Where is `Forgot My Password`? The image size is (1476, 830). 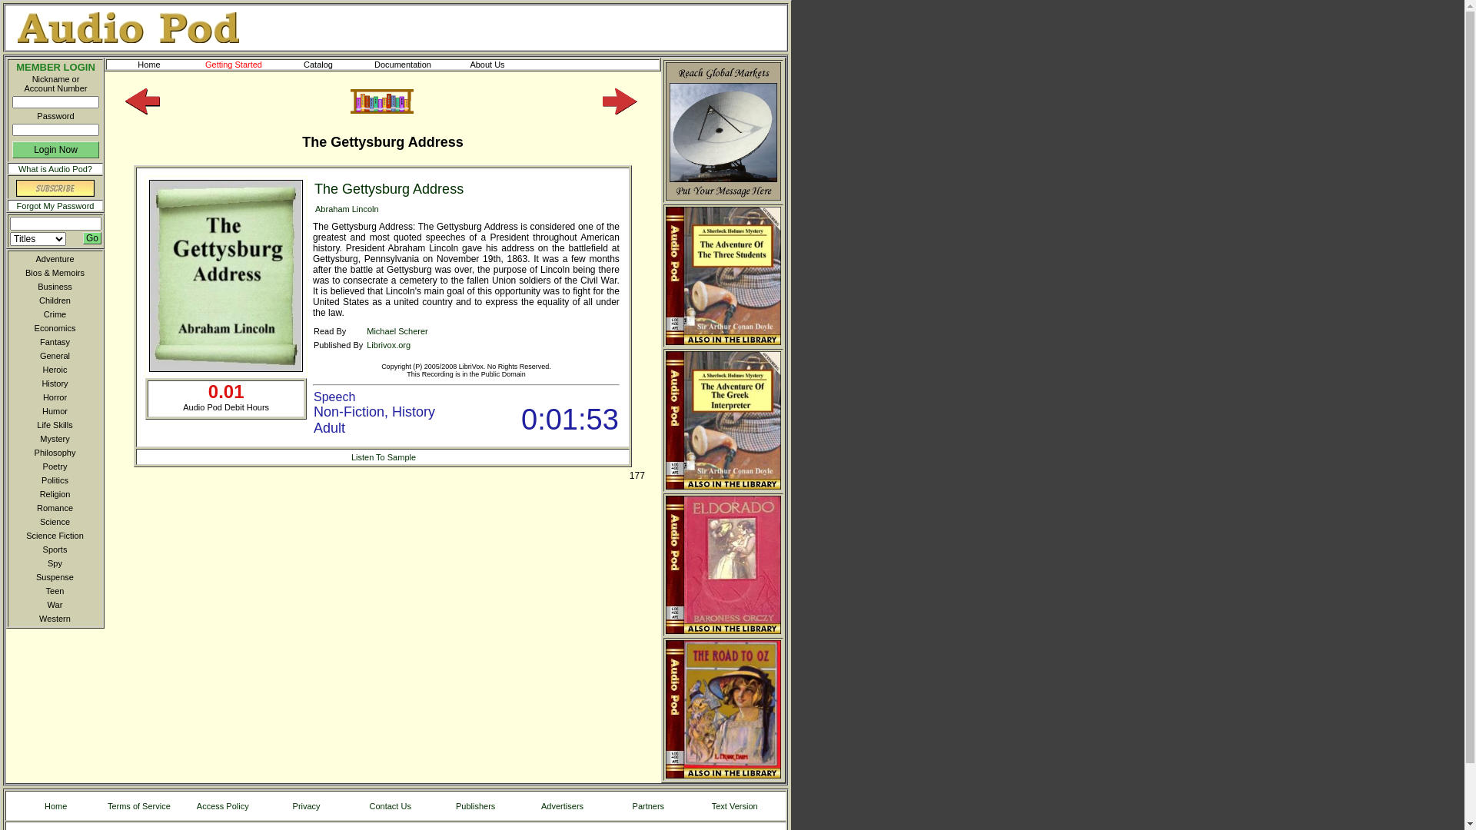
Forgot My Password is located at coordinates (55, 206).